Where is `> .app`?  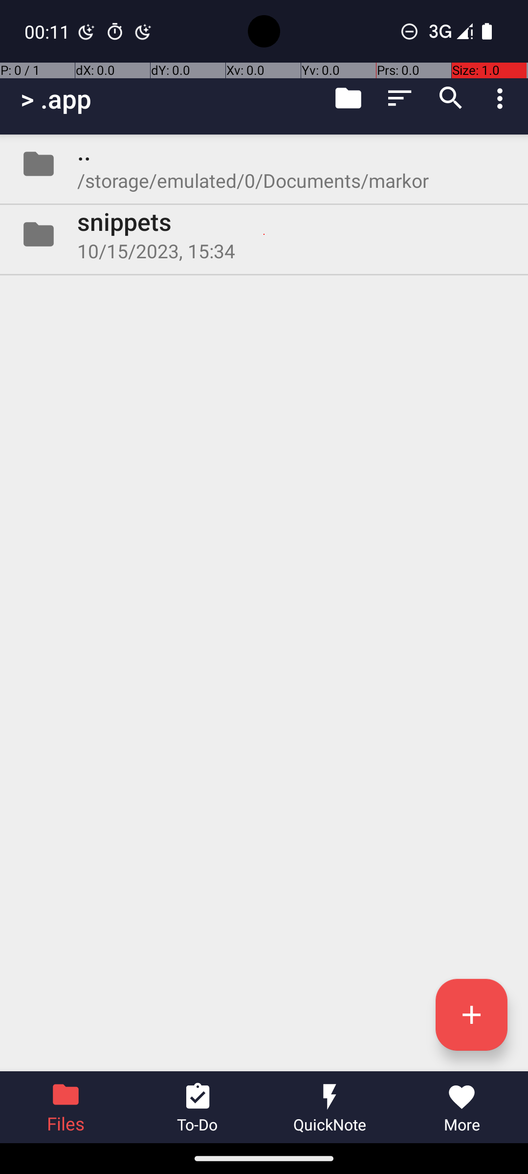 > .app is located at coordinates (56, 99).